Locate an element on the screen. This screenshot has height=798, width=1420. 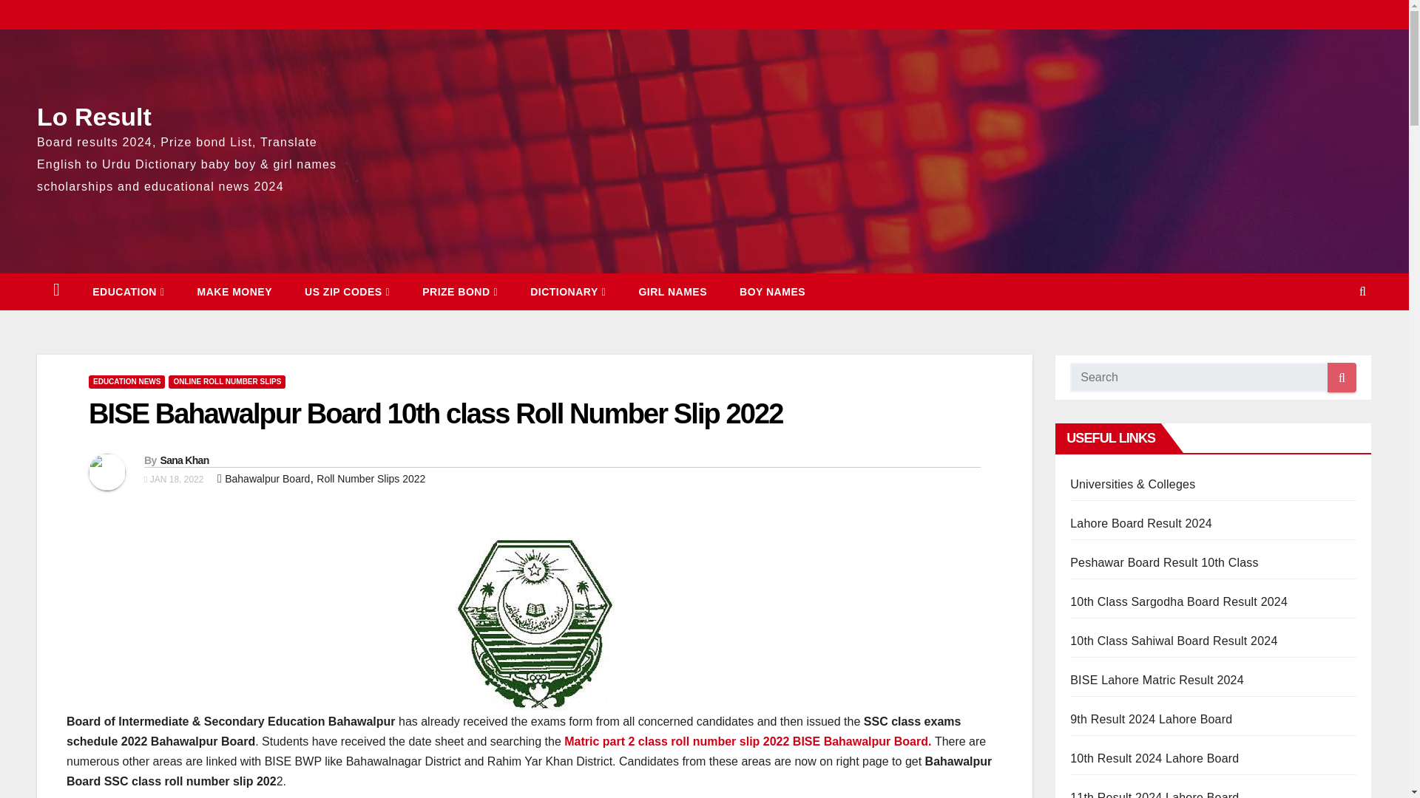
BOY NAMES is located at coordinates (772, 292).